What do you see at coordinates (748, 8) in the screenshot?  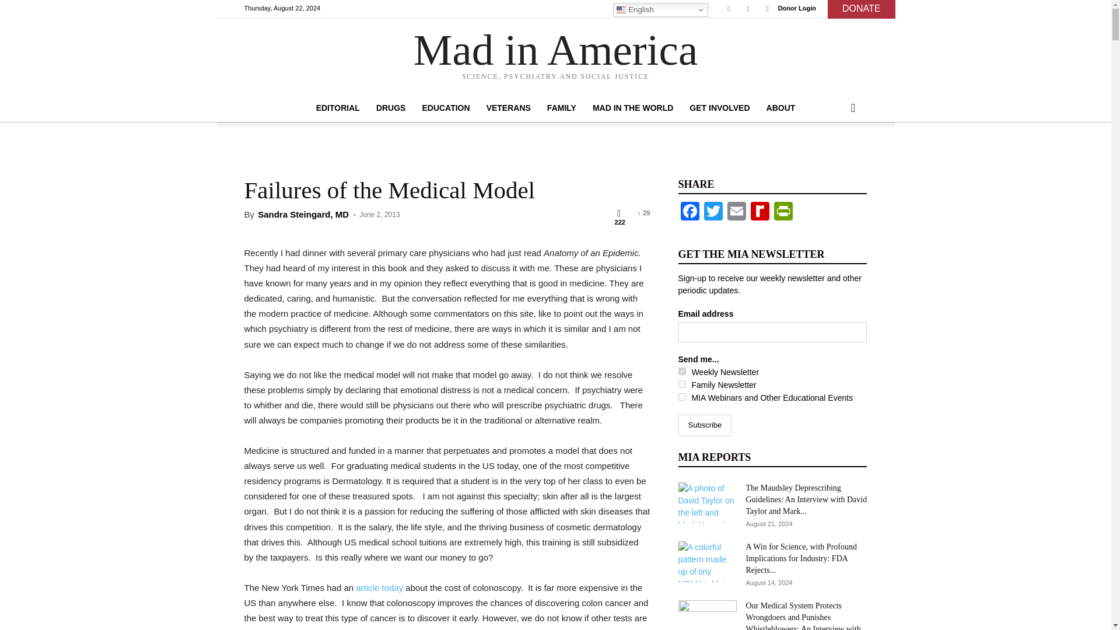 I see `Twitter` at bounding box center [748, 8].